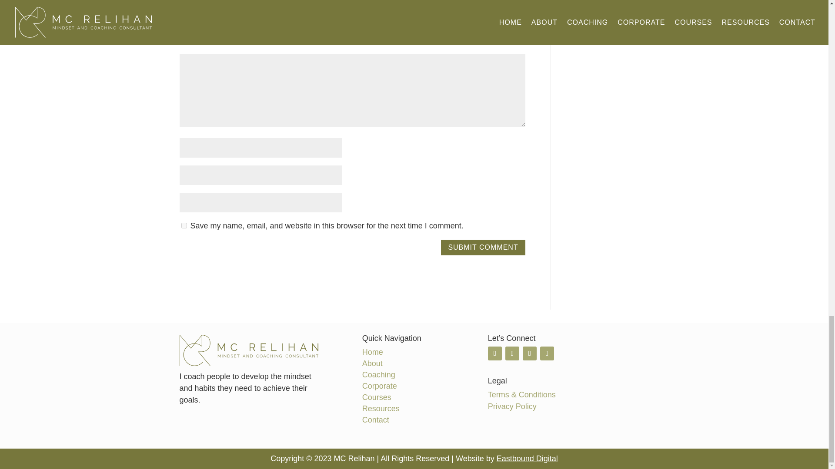 The height and width of the screenshot is (469, 835). Describe the element at coordinates (512, 406) in the screenshot. I see `Privacy Policy` at that location.